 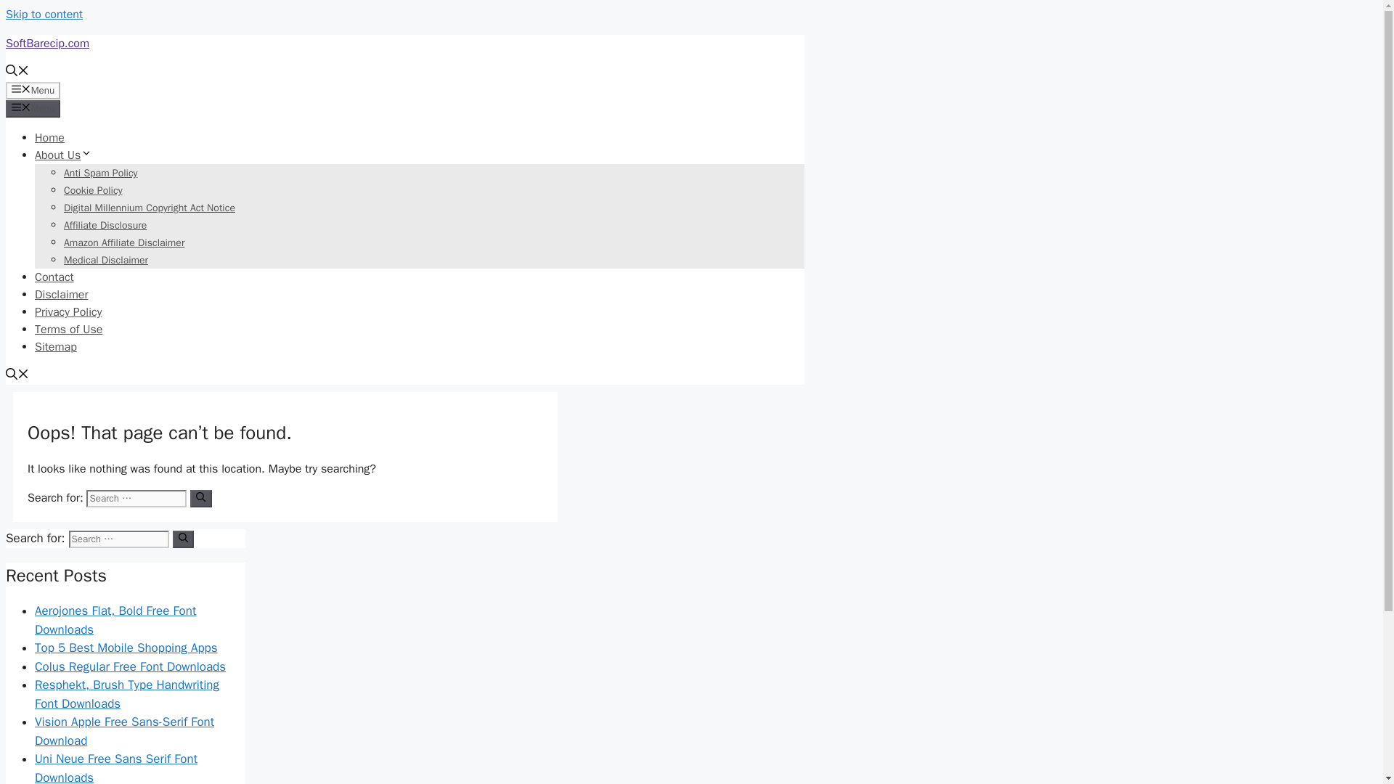 I want to click on Terms of Use, so click(x=68, y=330).